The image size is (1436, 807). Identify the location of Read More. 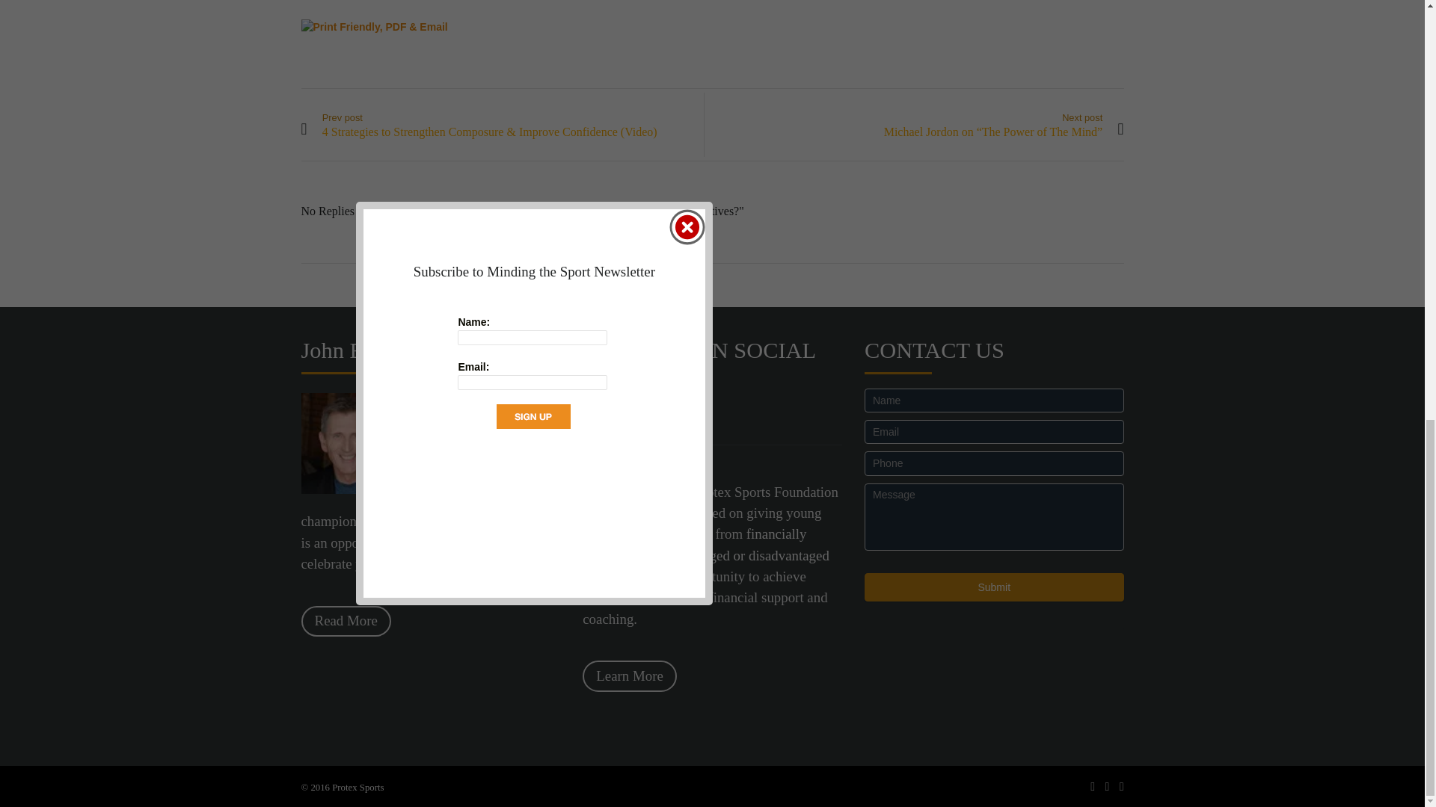
(346, 622).